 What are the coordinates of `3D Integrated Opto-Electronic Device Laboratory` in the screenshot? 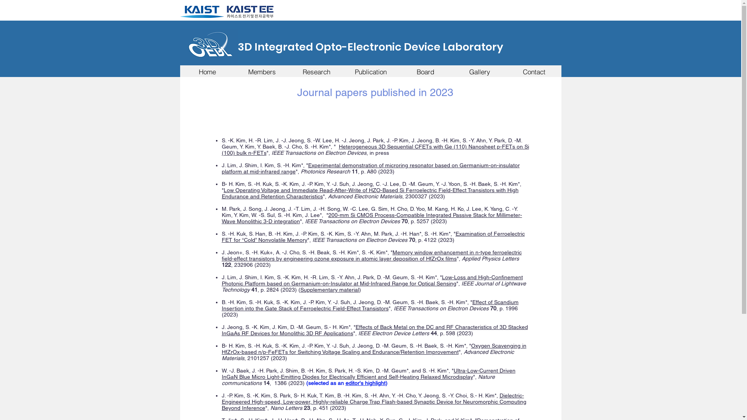 It's located at (370, 47).